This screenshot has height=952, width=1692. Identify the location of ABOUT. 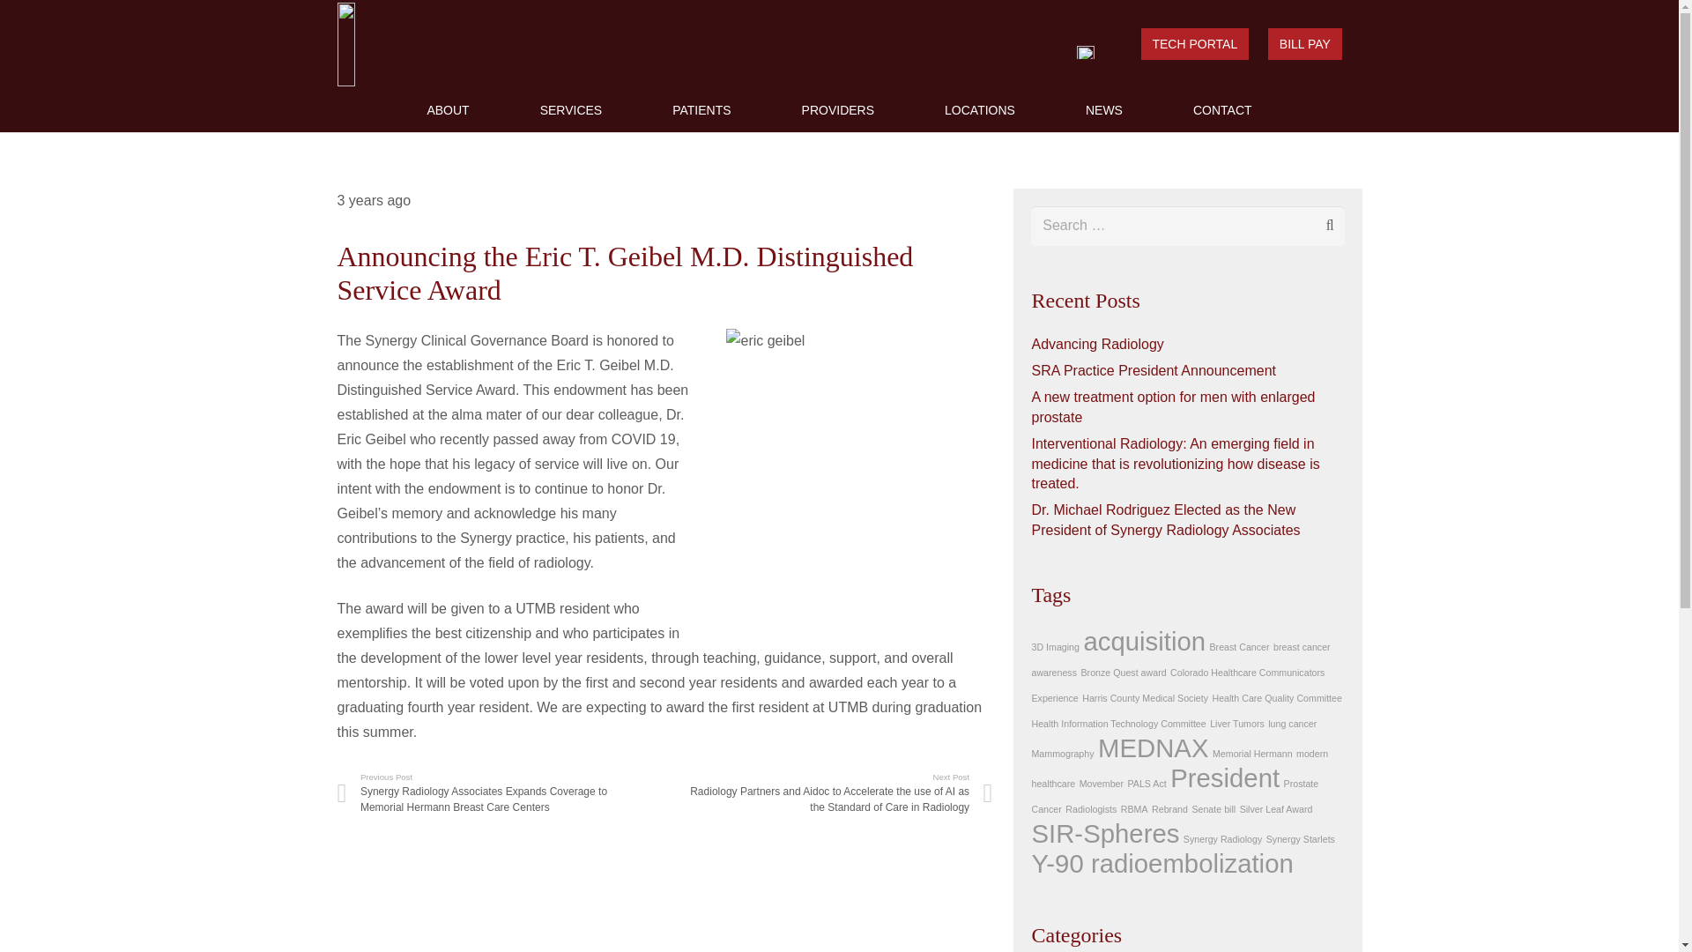
(448, 110).